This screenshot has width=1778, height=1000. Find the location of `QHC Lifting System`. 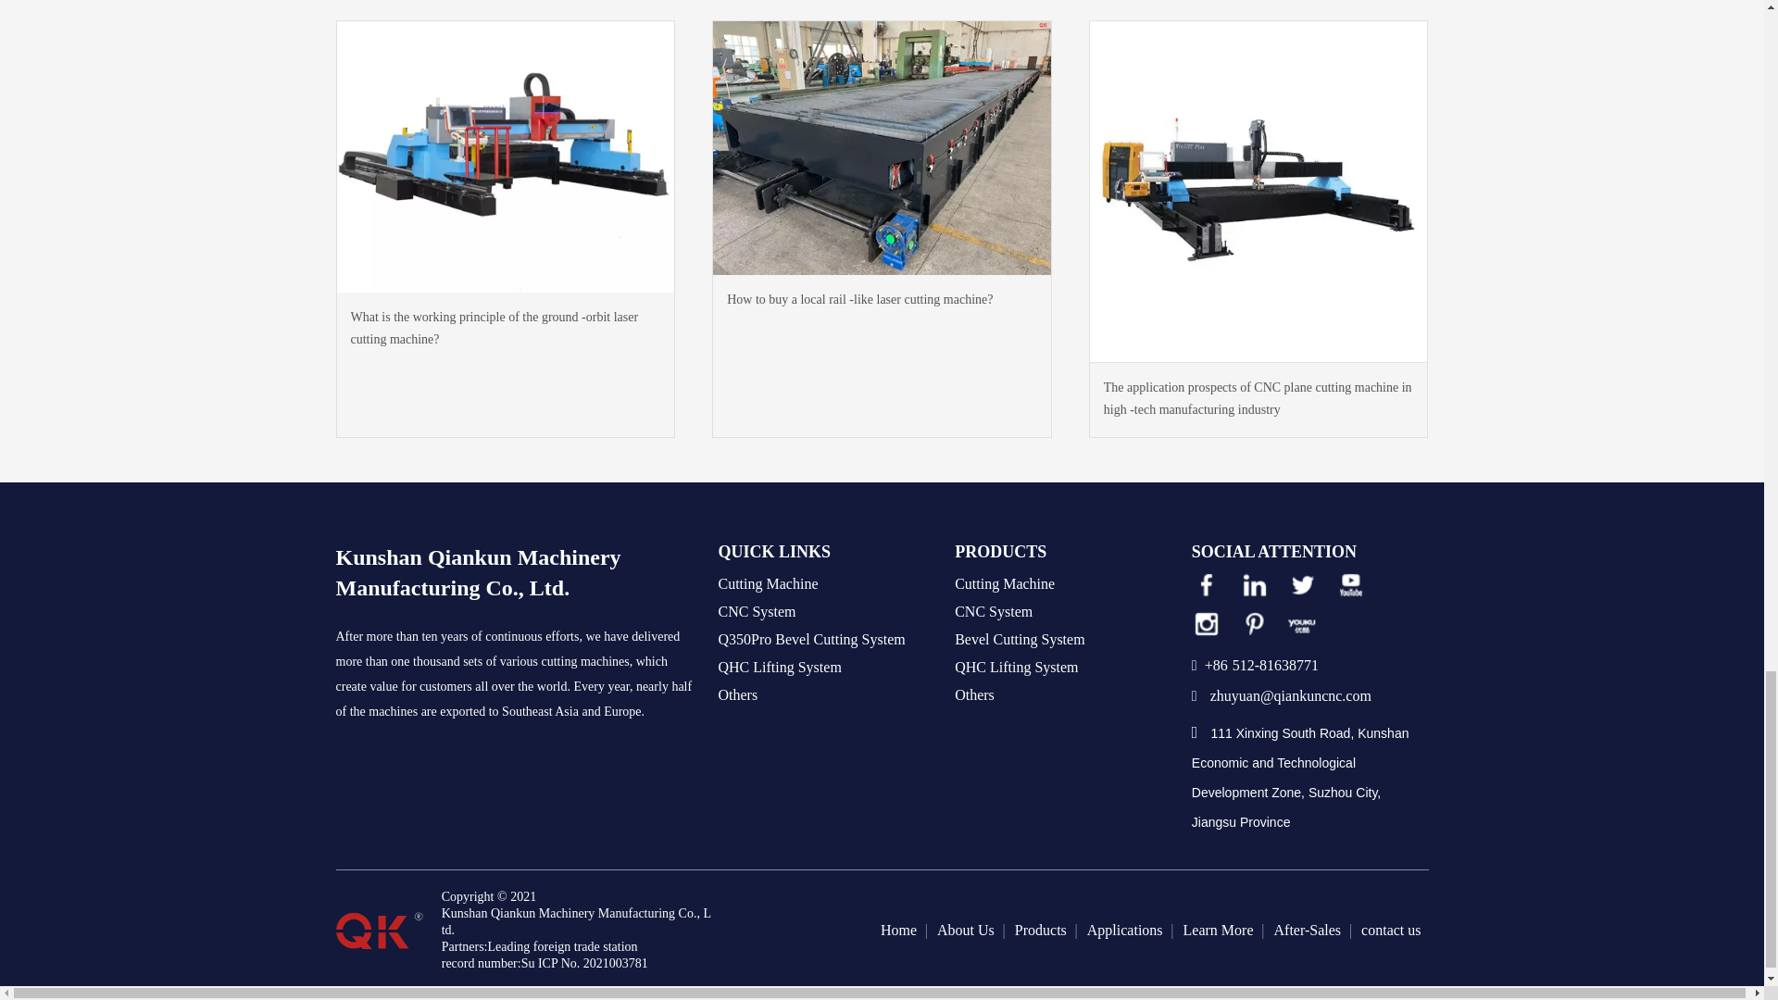

QHC Lifting System is located at coordinates (780, 667).